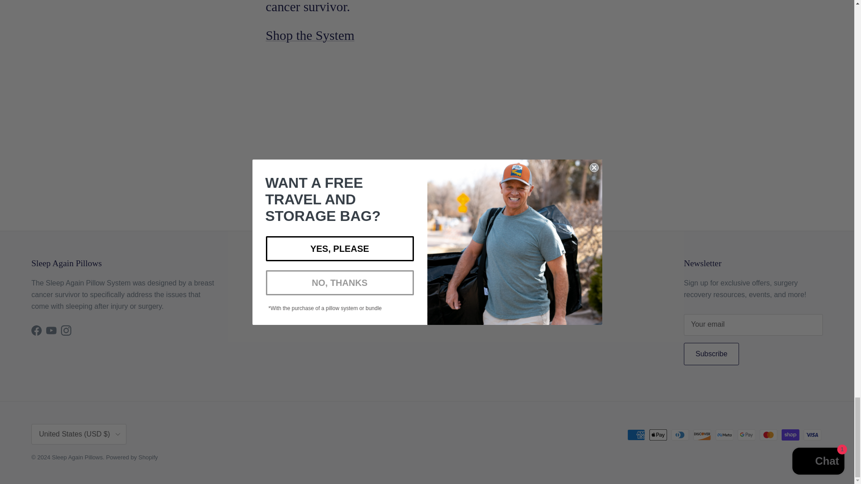 The width and height of the screenshot is (861, 484). I want to click on Apple Pay, so click(658, 435).